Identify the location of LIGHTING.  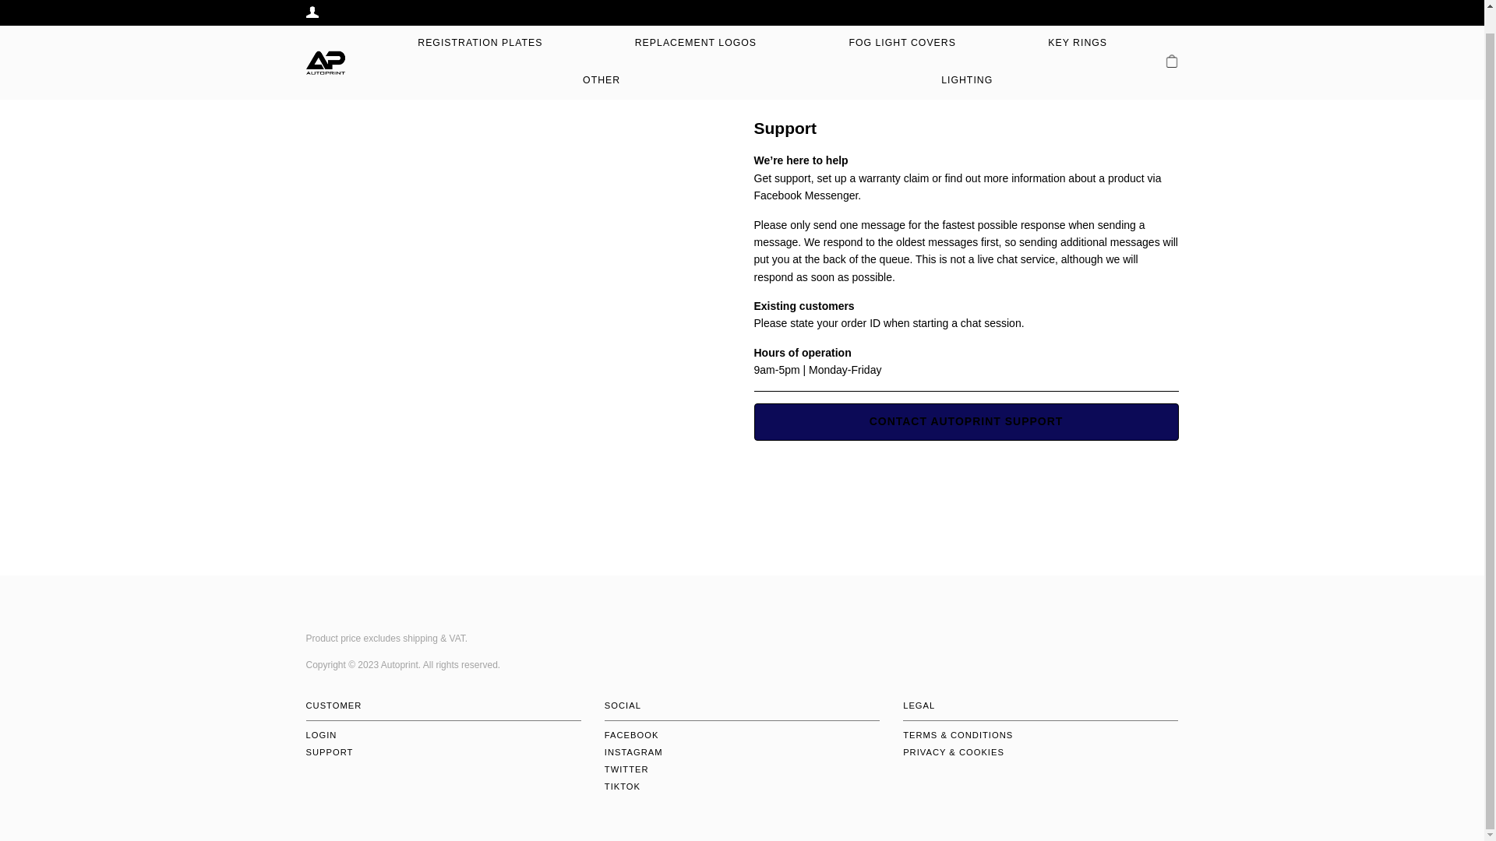
(966, 58).